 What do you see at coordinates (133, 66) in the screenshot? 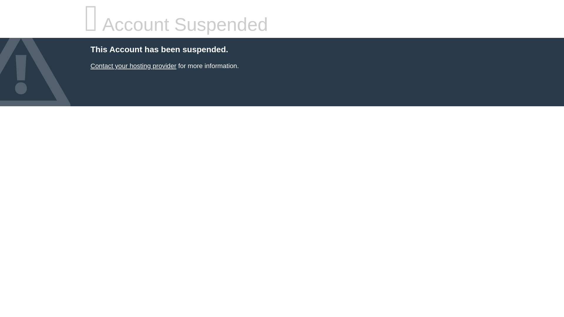
I see `Contact your hosting provider` at bounding box center [133, 66].